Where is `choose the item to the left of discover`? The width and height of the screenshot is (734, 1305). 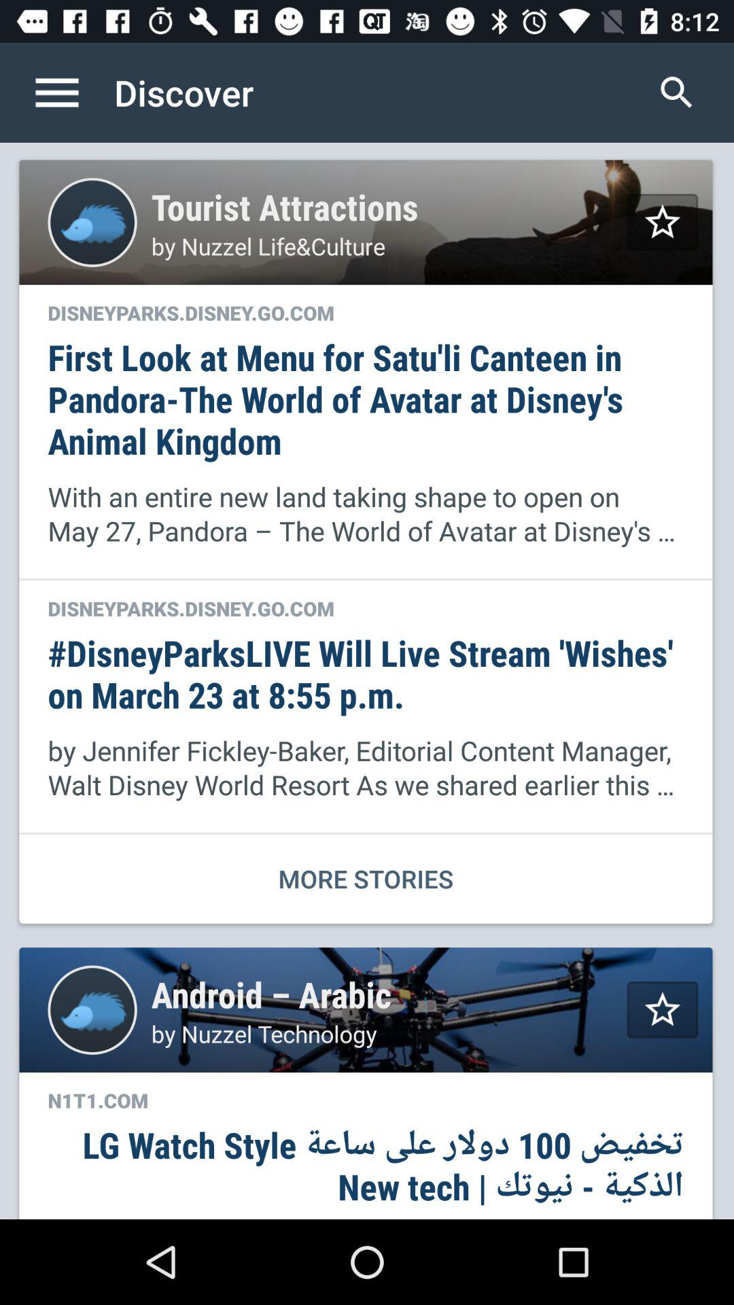
choose the item to the left of discover is located at coordinates (71, 92).